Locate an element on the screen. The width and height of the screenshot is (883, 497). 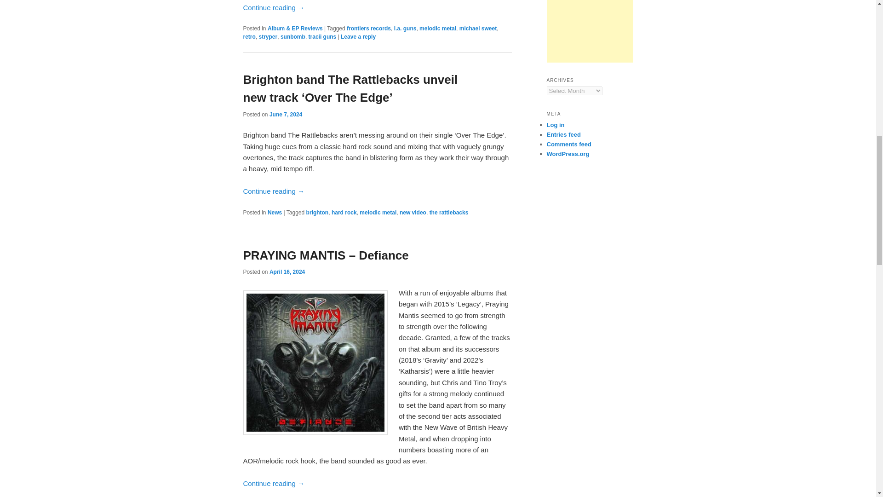
l.a. guns is located at coordinates (405, 29).